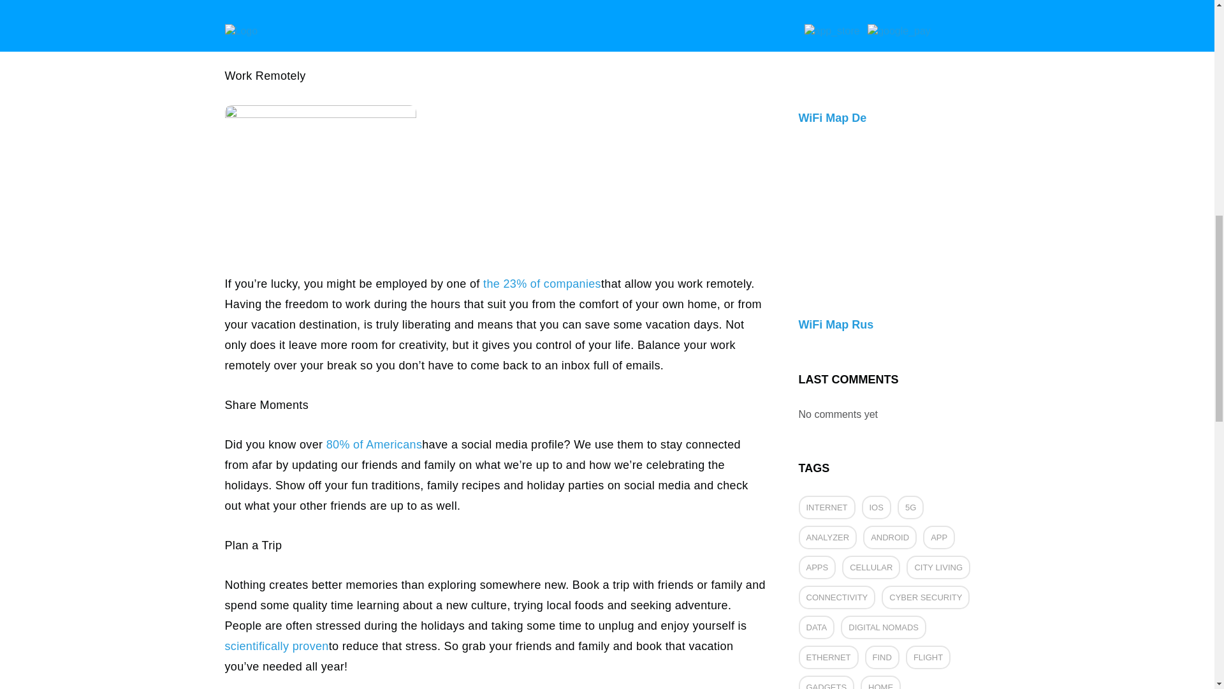 The image size is (1224, 689). Describe the element at coordinates (876, 507) in the screenshot. I see `IOS` at that location.